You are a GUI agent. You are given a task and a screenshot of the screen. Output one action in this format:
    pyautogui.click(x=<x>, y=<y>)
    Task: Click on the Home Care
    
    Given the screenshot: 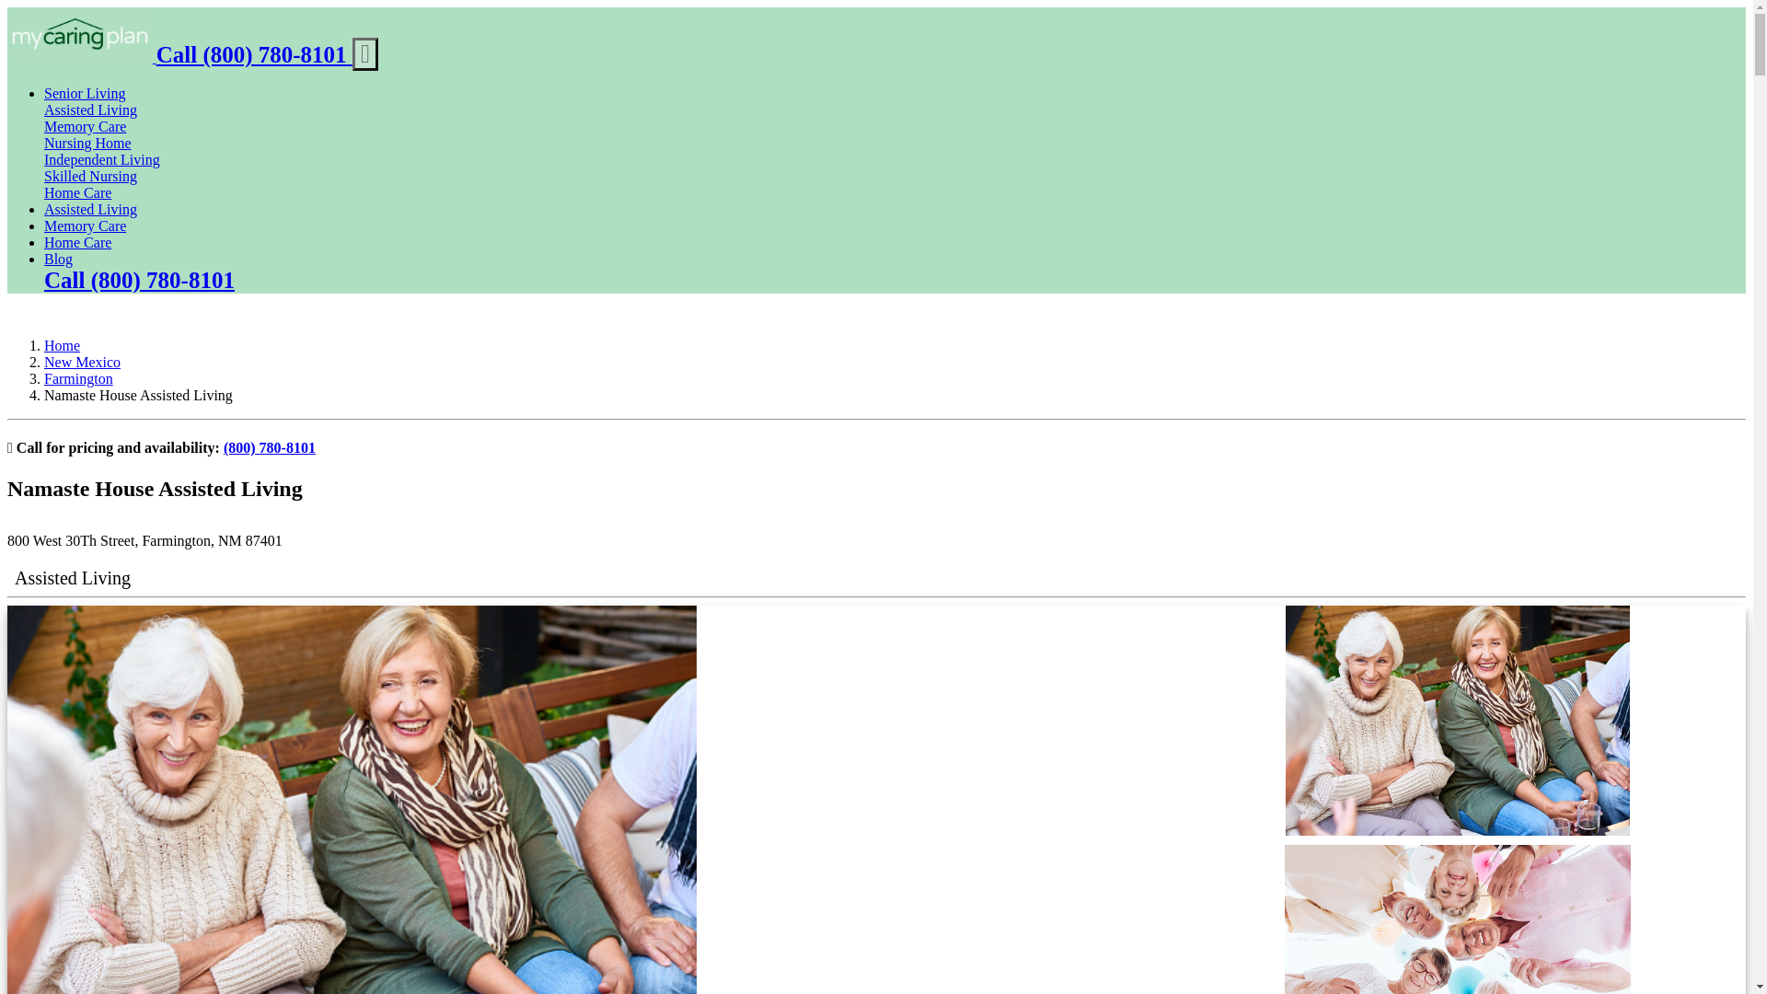 What is the action you would take?
    pyautogui.click(x=77, y=242)
    